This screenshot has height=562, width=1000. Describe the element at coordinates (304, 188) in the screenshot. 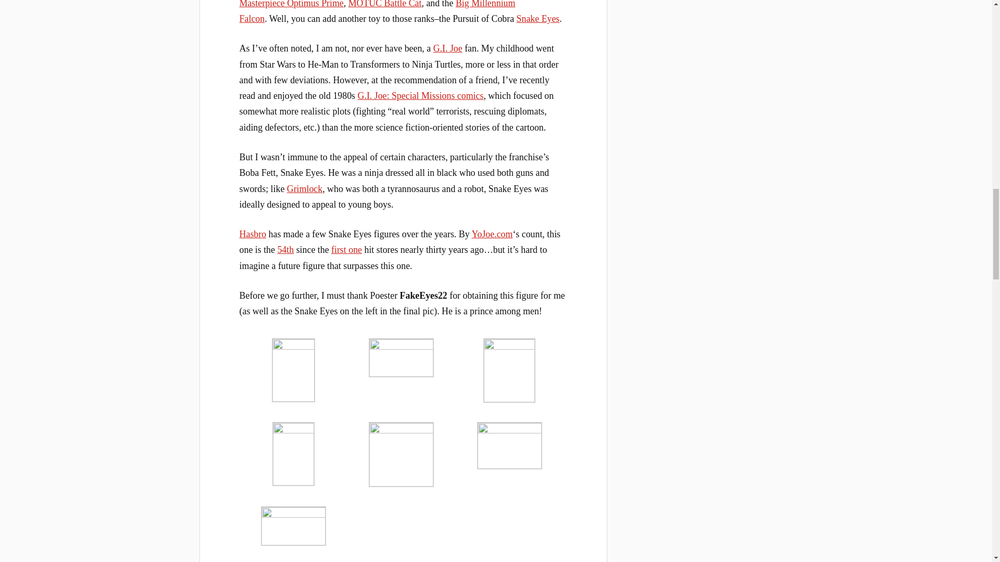

I see `Grimlock` at that location.